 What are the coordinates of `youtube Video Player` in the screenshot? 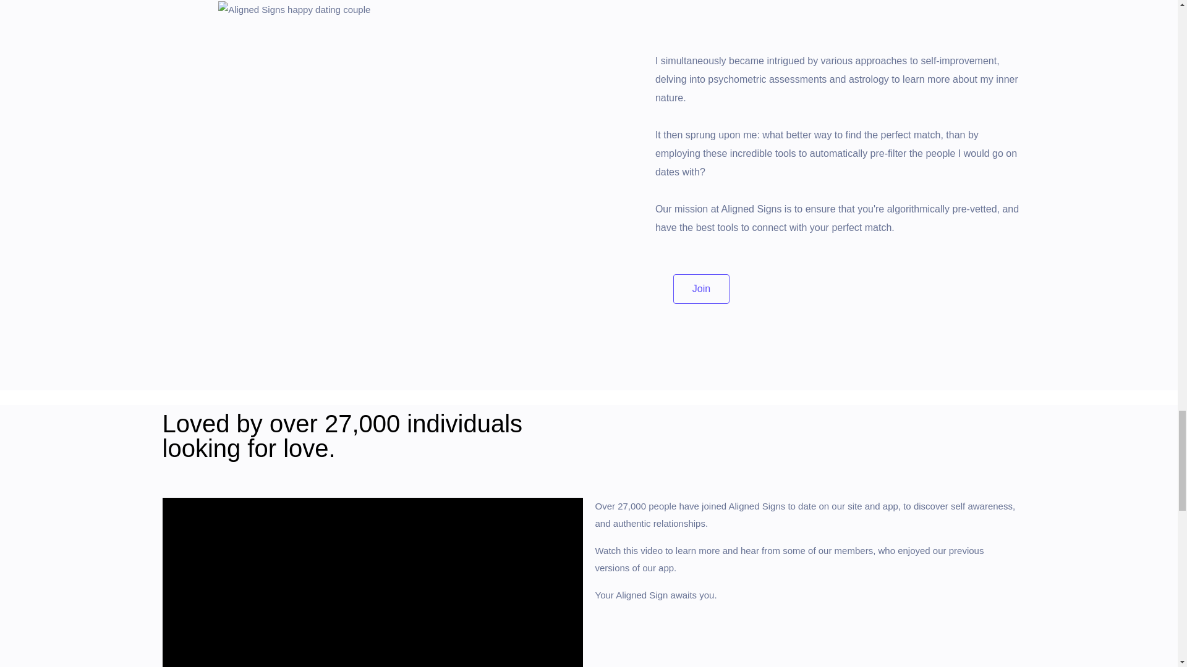 It's located at (372, 582).